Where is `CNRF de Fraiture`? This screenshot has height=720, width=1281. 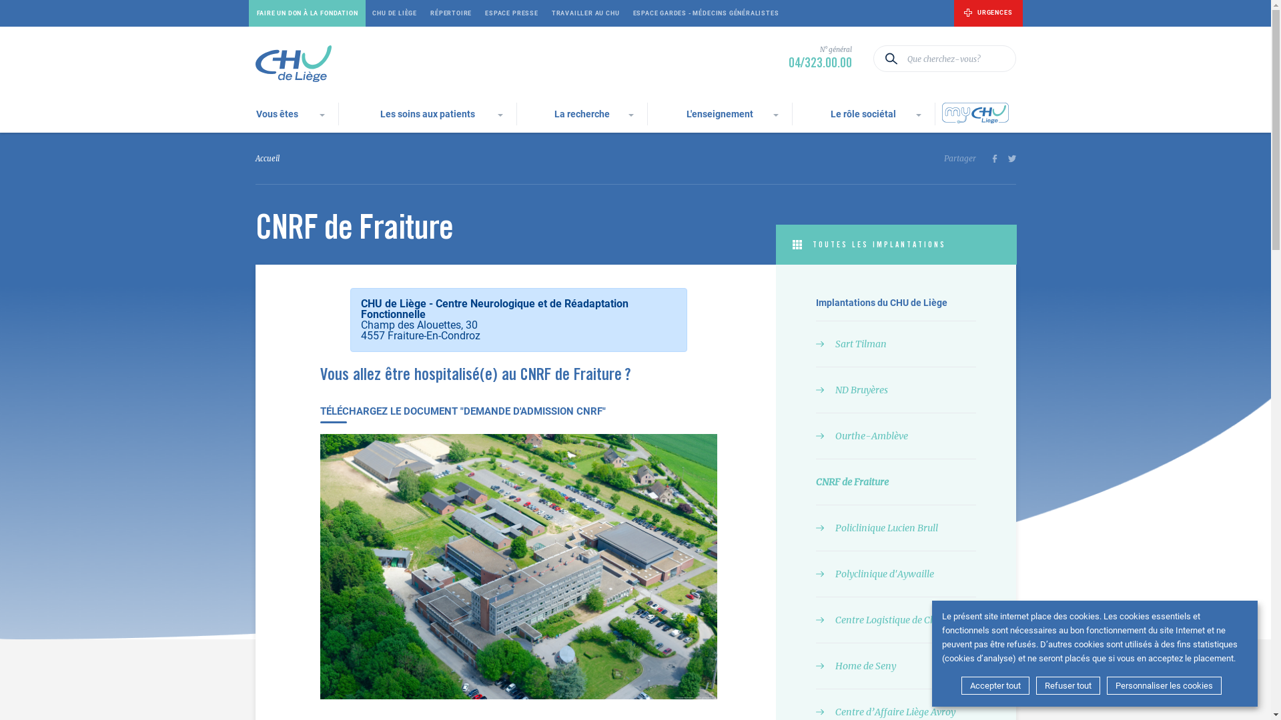 CNRF de Fraiture is located at coordinates (895, 483).